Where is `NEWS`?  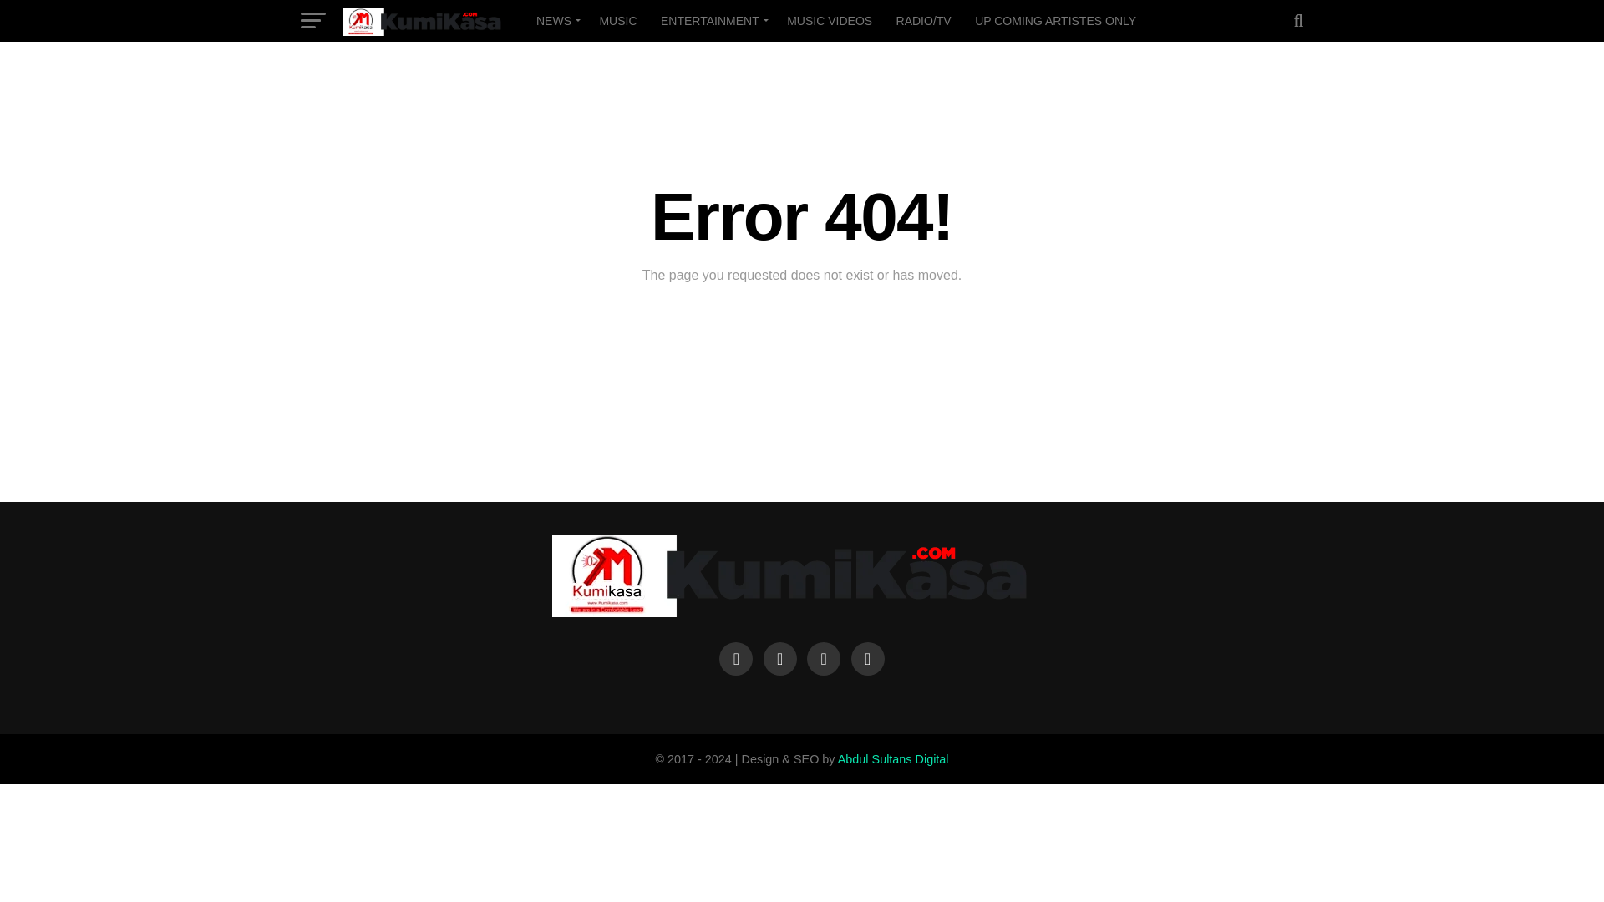 NEWS is located at coordinates (555, 20).